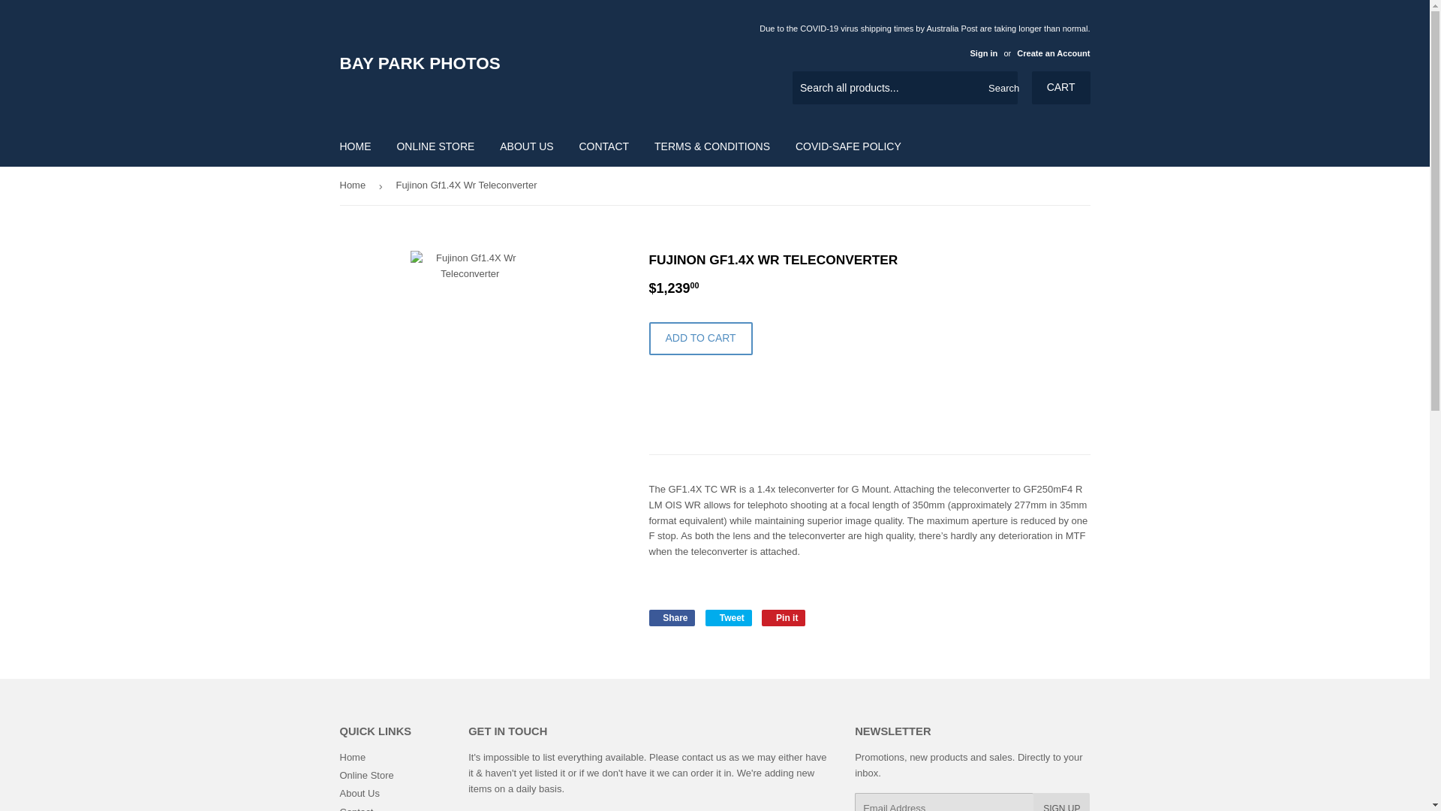  I want to click on Create an Account, so click(1053, 53).